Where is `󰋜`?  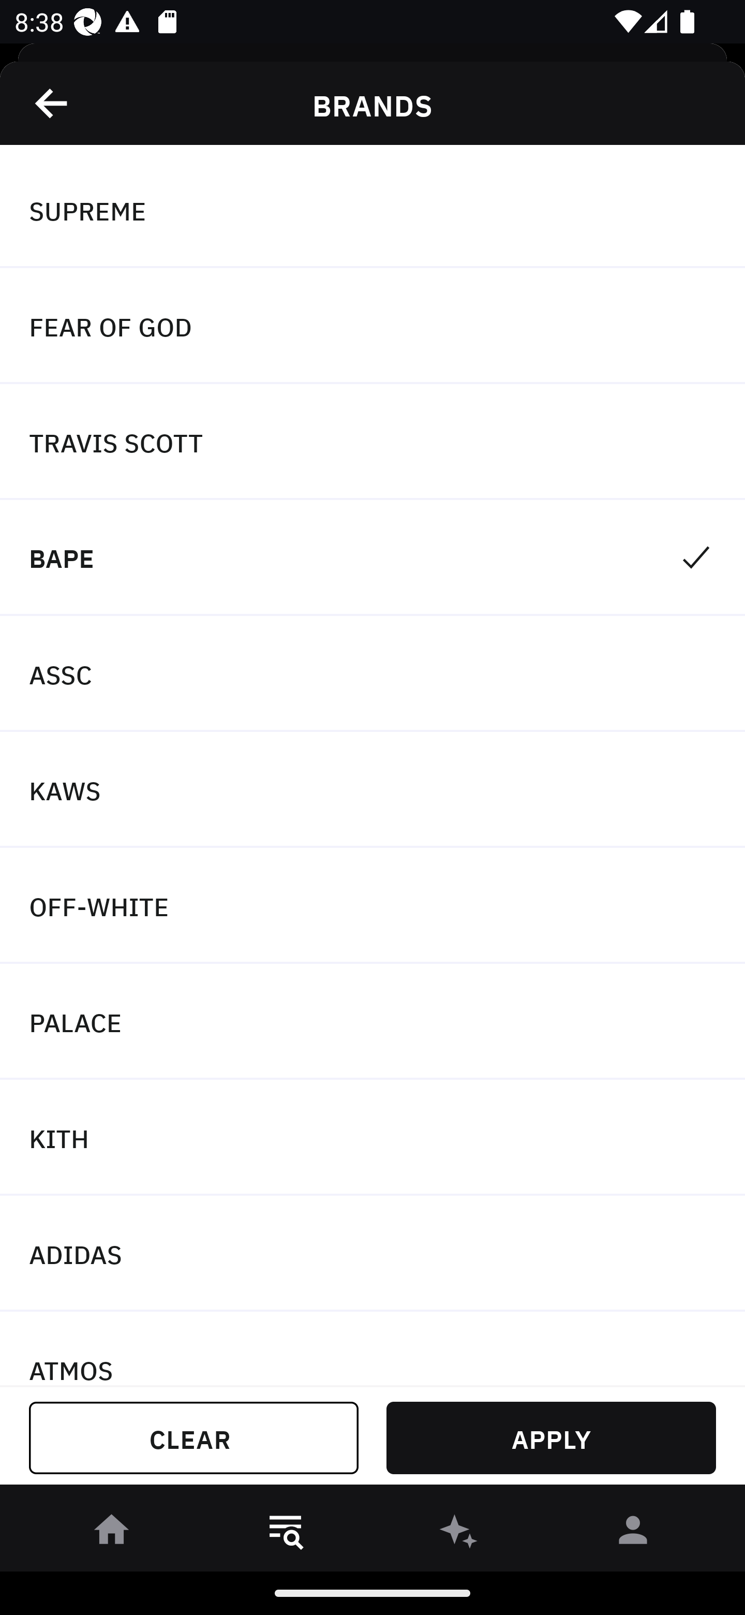 󰋜 is located at coordinates (112, 1533).